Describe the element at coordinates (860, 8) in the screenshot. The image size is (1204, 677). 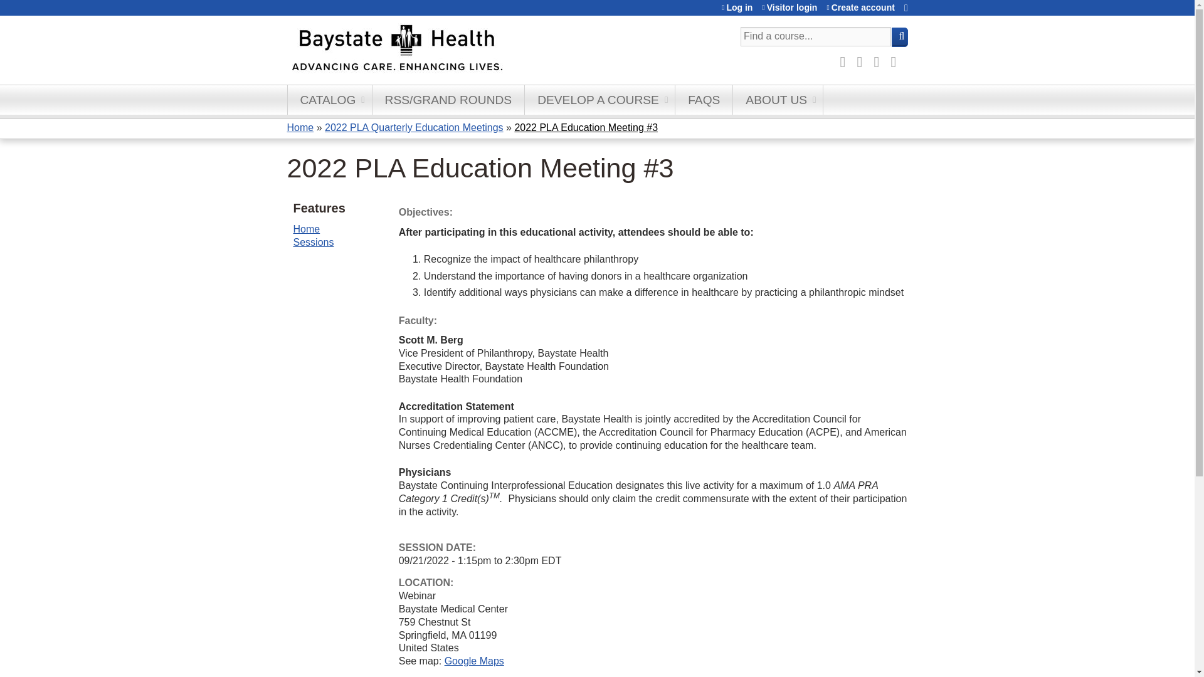
I see `Create account` at that location.